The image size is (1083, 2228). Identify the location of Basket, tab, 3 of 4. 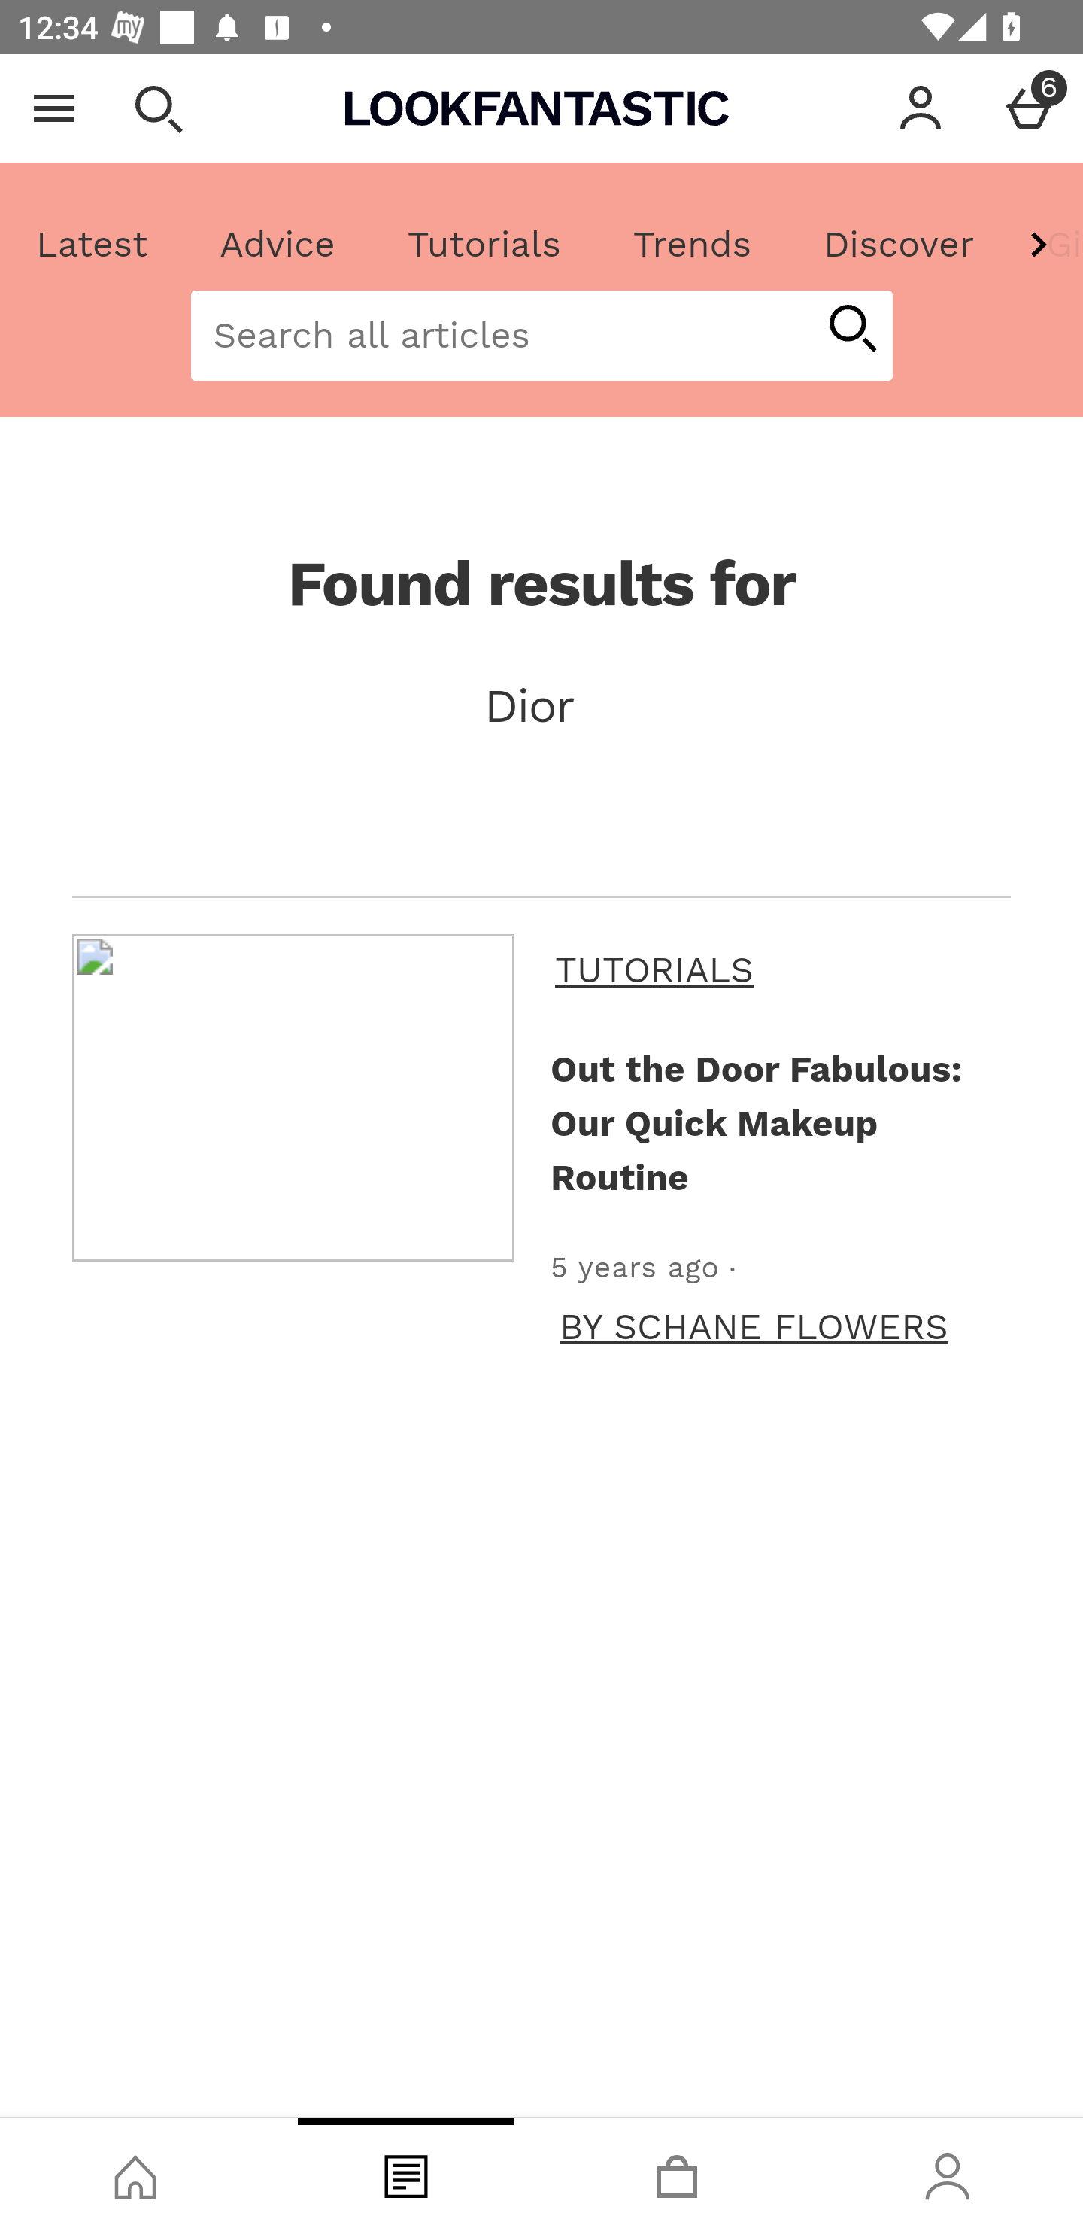
(677, 2173).